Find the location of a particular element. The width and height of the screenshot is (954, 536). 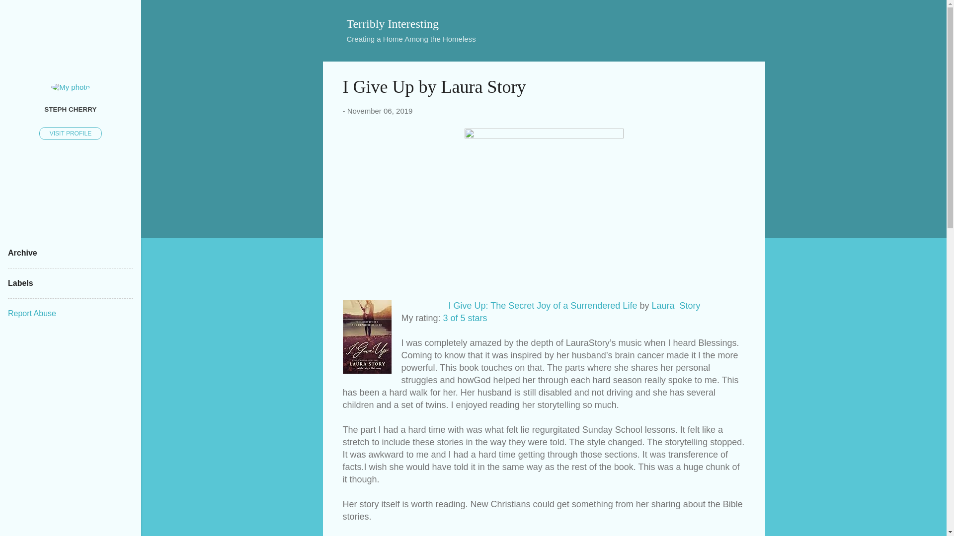

November 06, 2019 is located at coordinates (380, 111).